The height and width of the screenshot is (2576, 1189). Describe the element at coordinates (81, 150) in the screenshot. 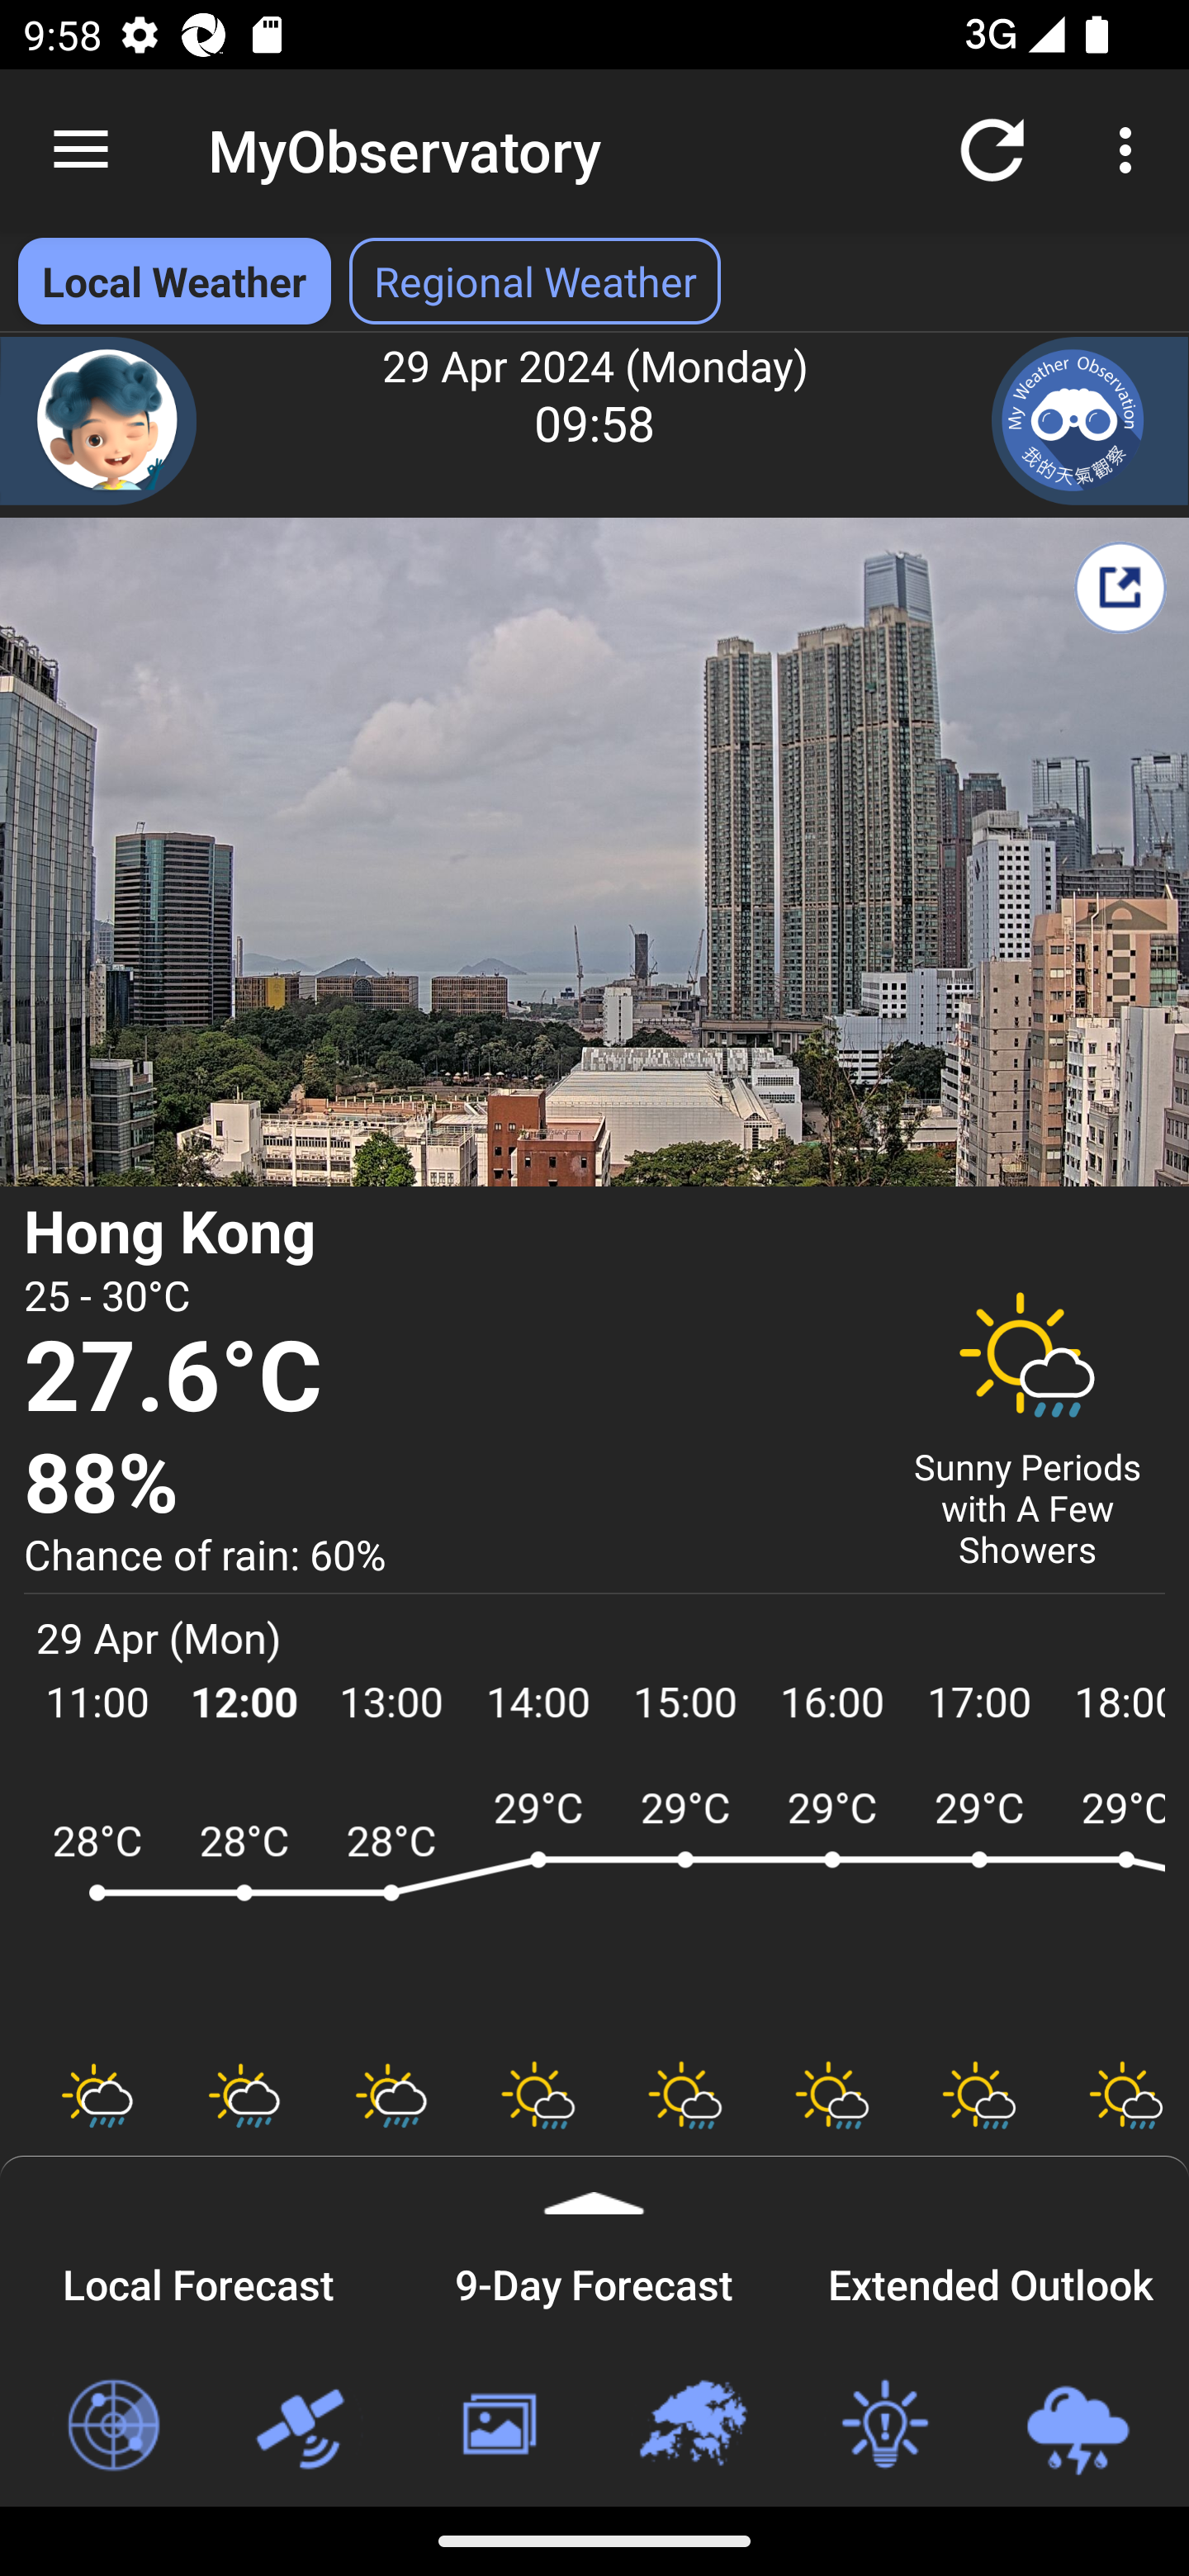

I see `Navigate up` at that location.